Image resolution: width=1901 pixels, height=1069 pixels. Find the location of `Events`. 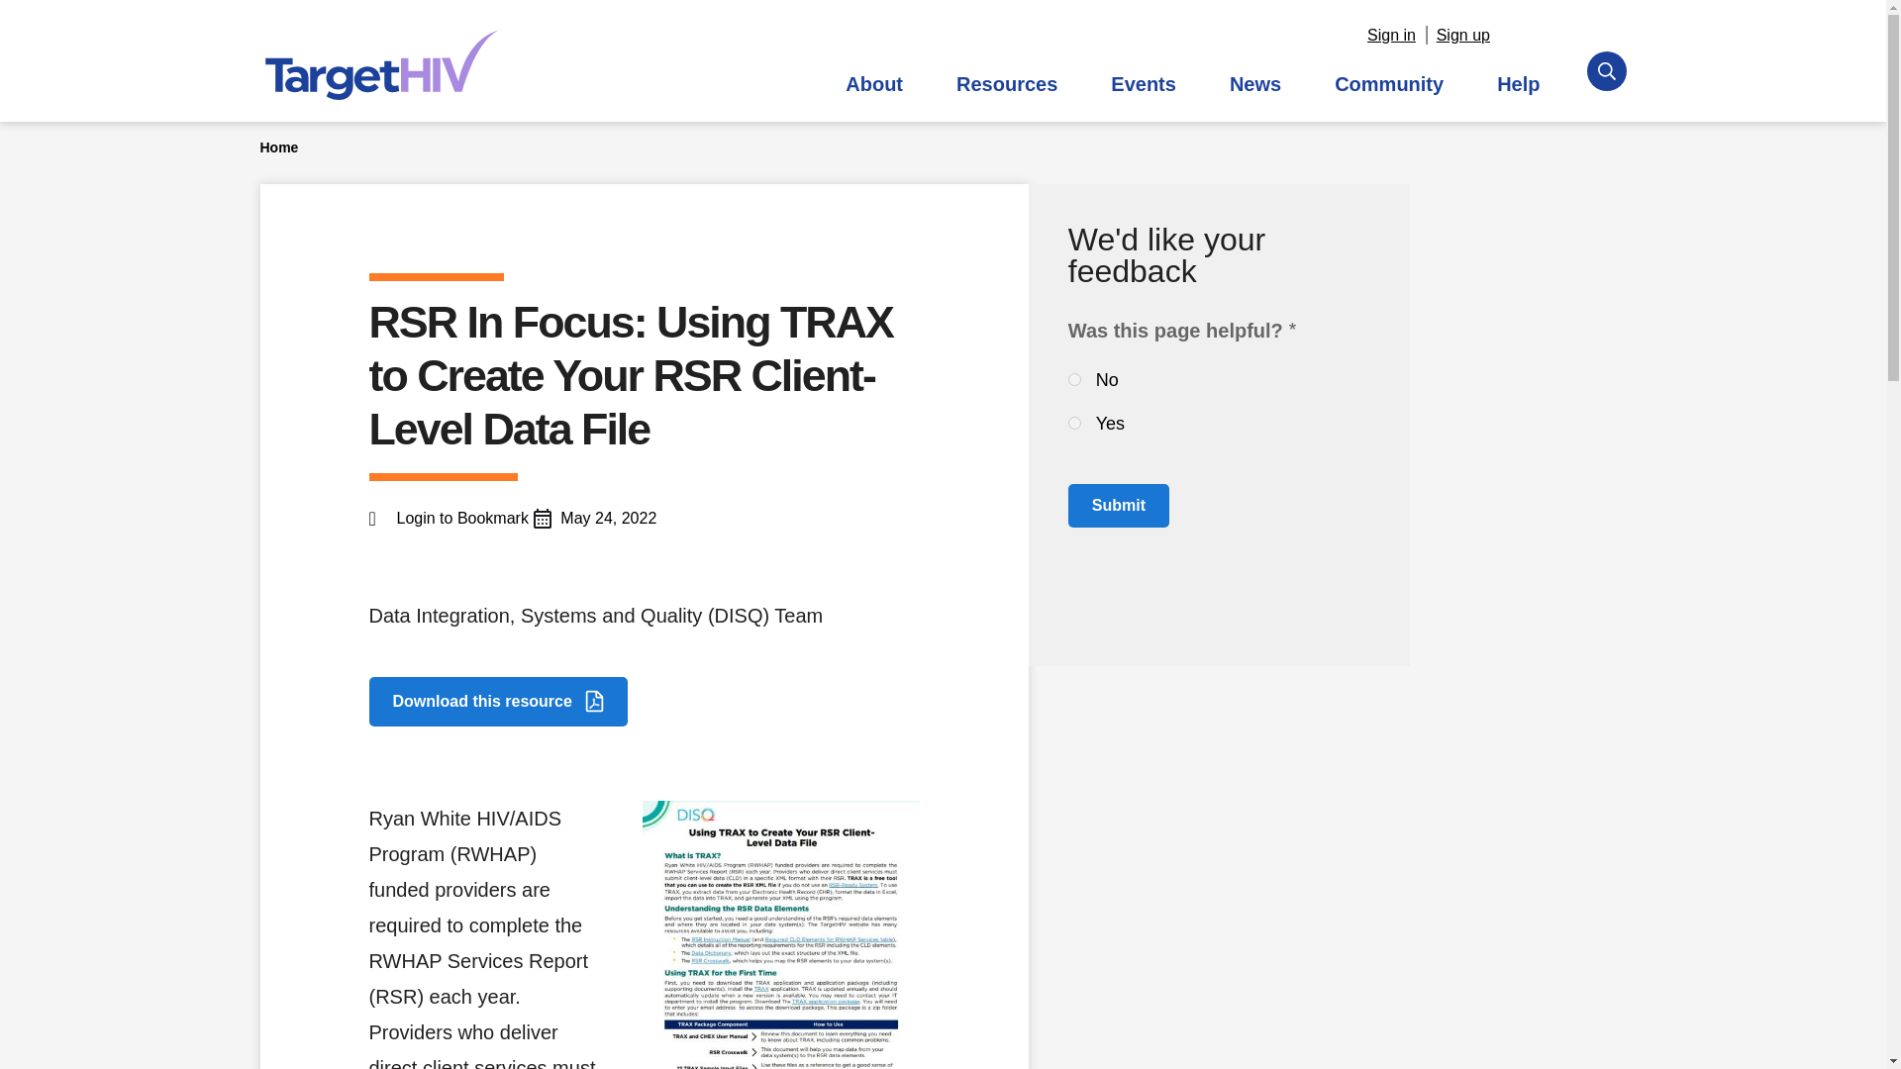

Events is located at coordinates (1143, 84).